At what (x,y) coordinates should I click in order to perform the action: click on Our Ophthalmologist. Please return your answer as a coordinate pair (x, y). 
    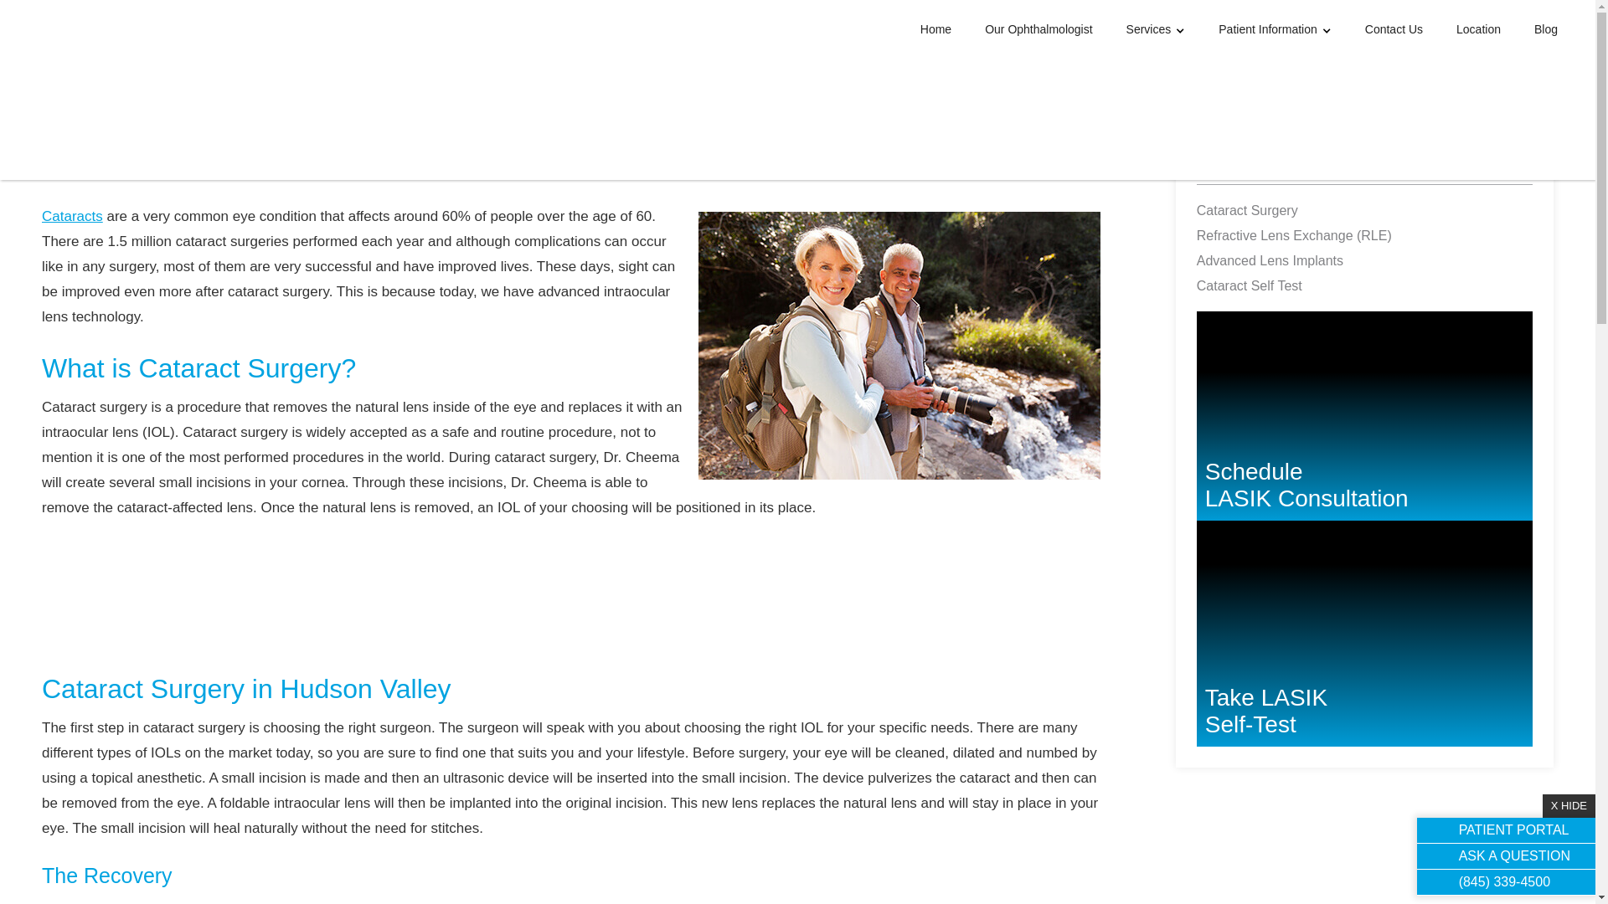
    Looking at the image, I should click on (1038, 28).